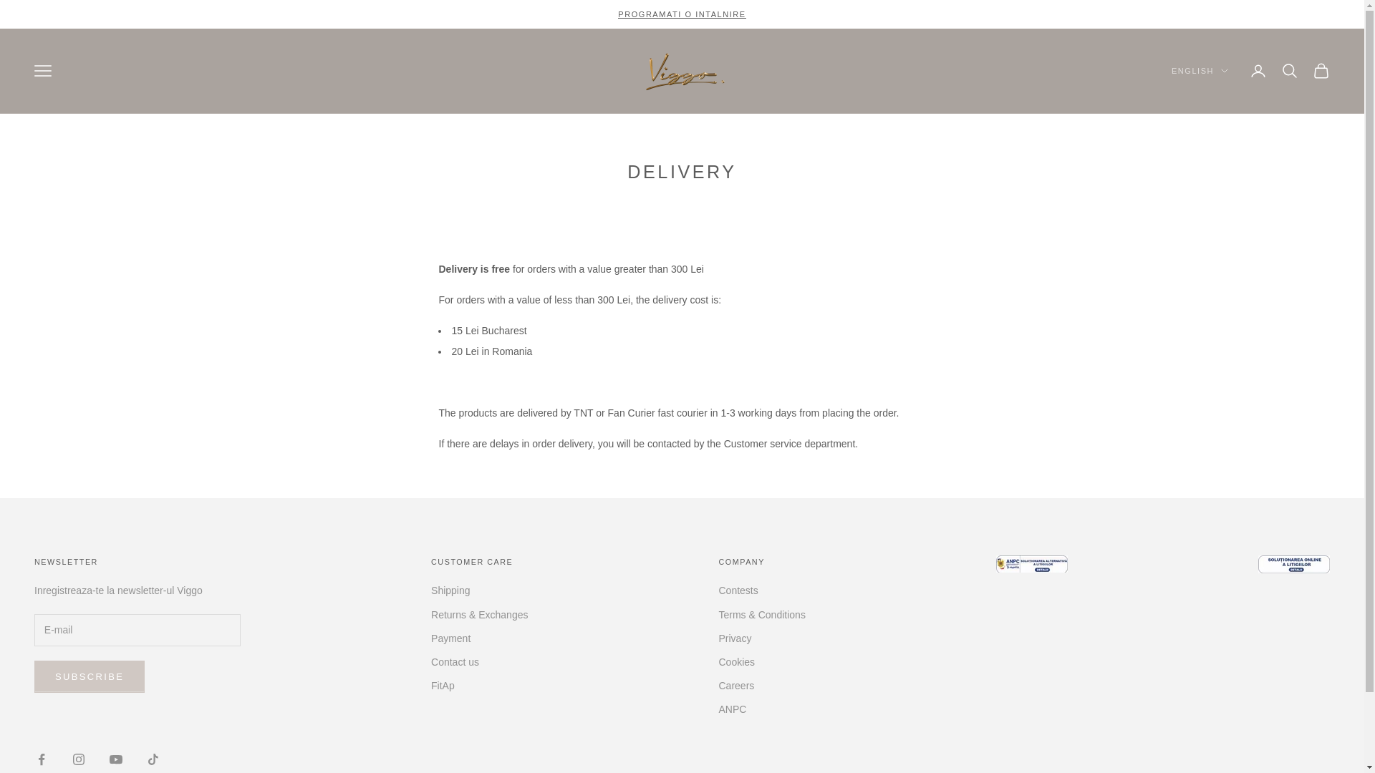 This screenshot has height=773, width=1375. Describe the element at coordinates (1321, 71) in the screenshot. I see `Open cart` at that location.